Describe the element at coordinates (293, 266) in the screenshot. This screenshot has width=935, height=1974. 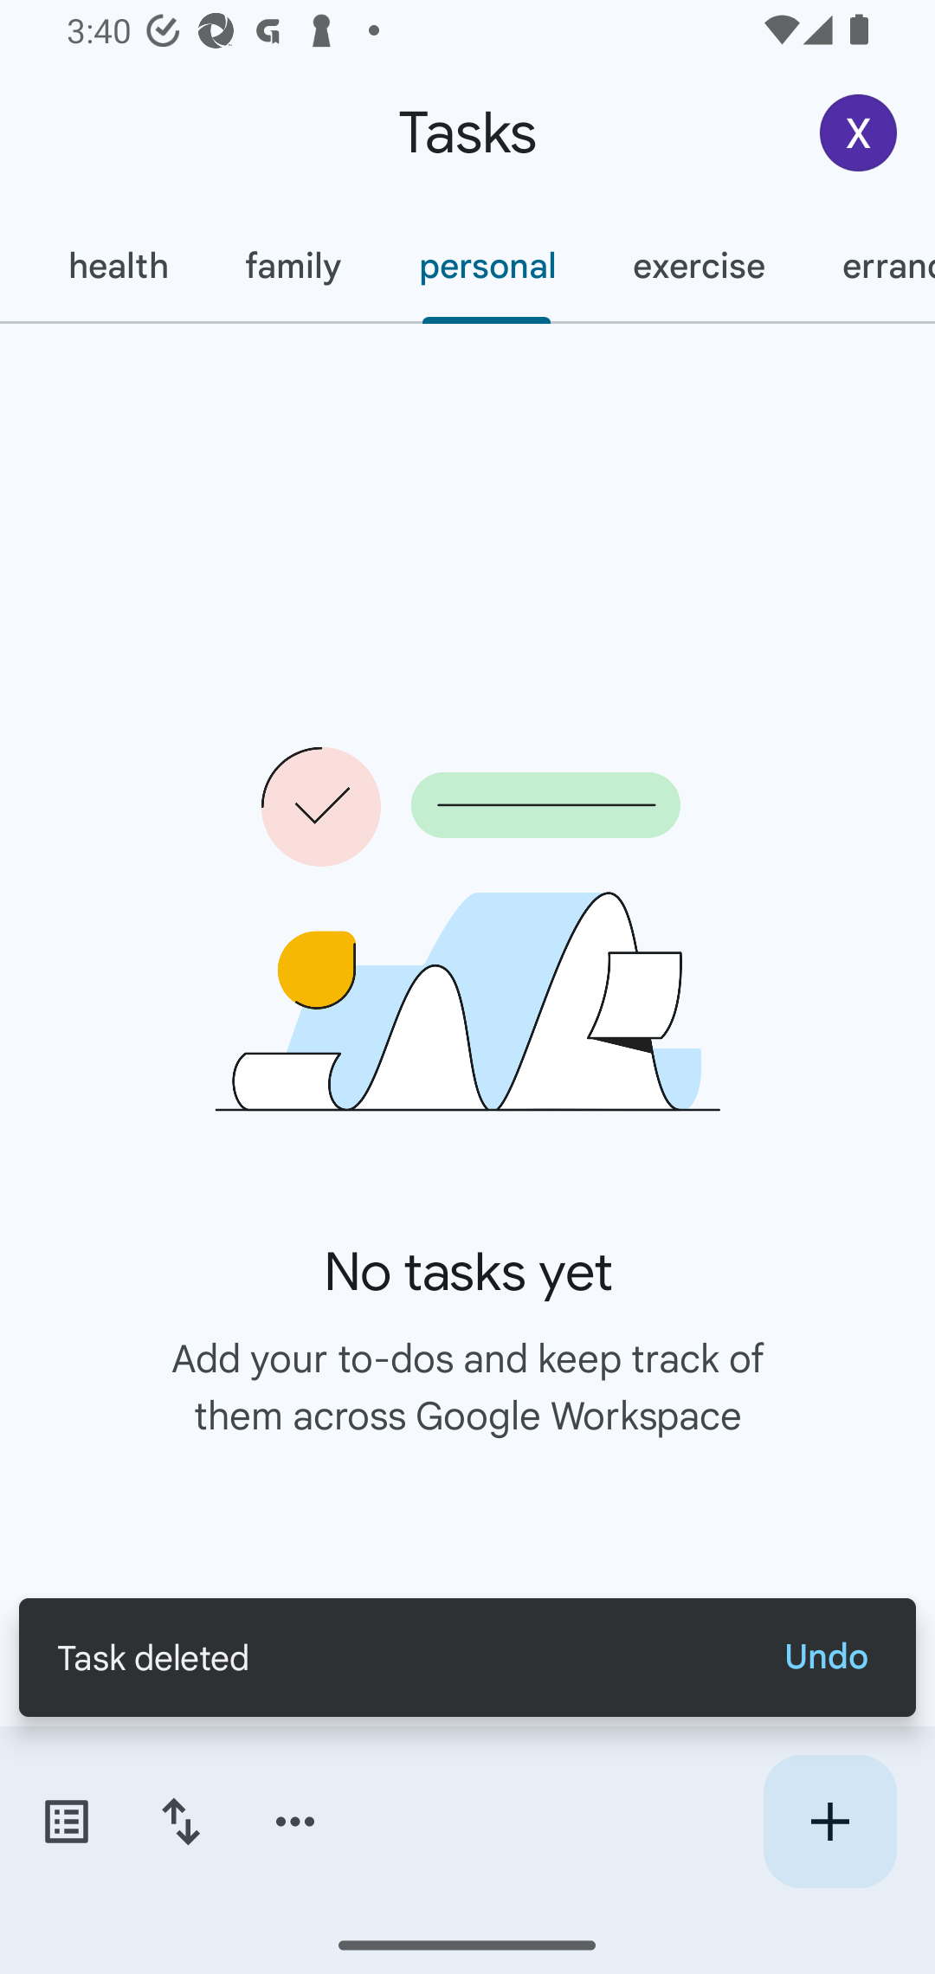
I see `family` at that location.